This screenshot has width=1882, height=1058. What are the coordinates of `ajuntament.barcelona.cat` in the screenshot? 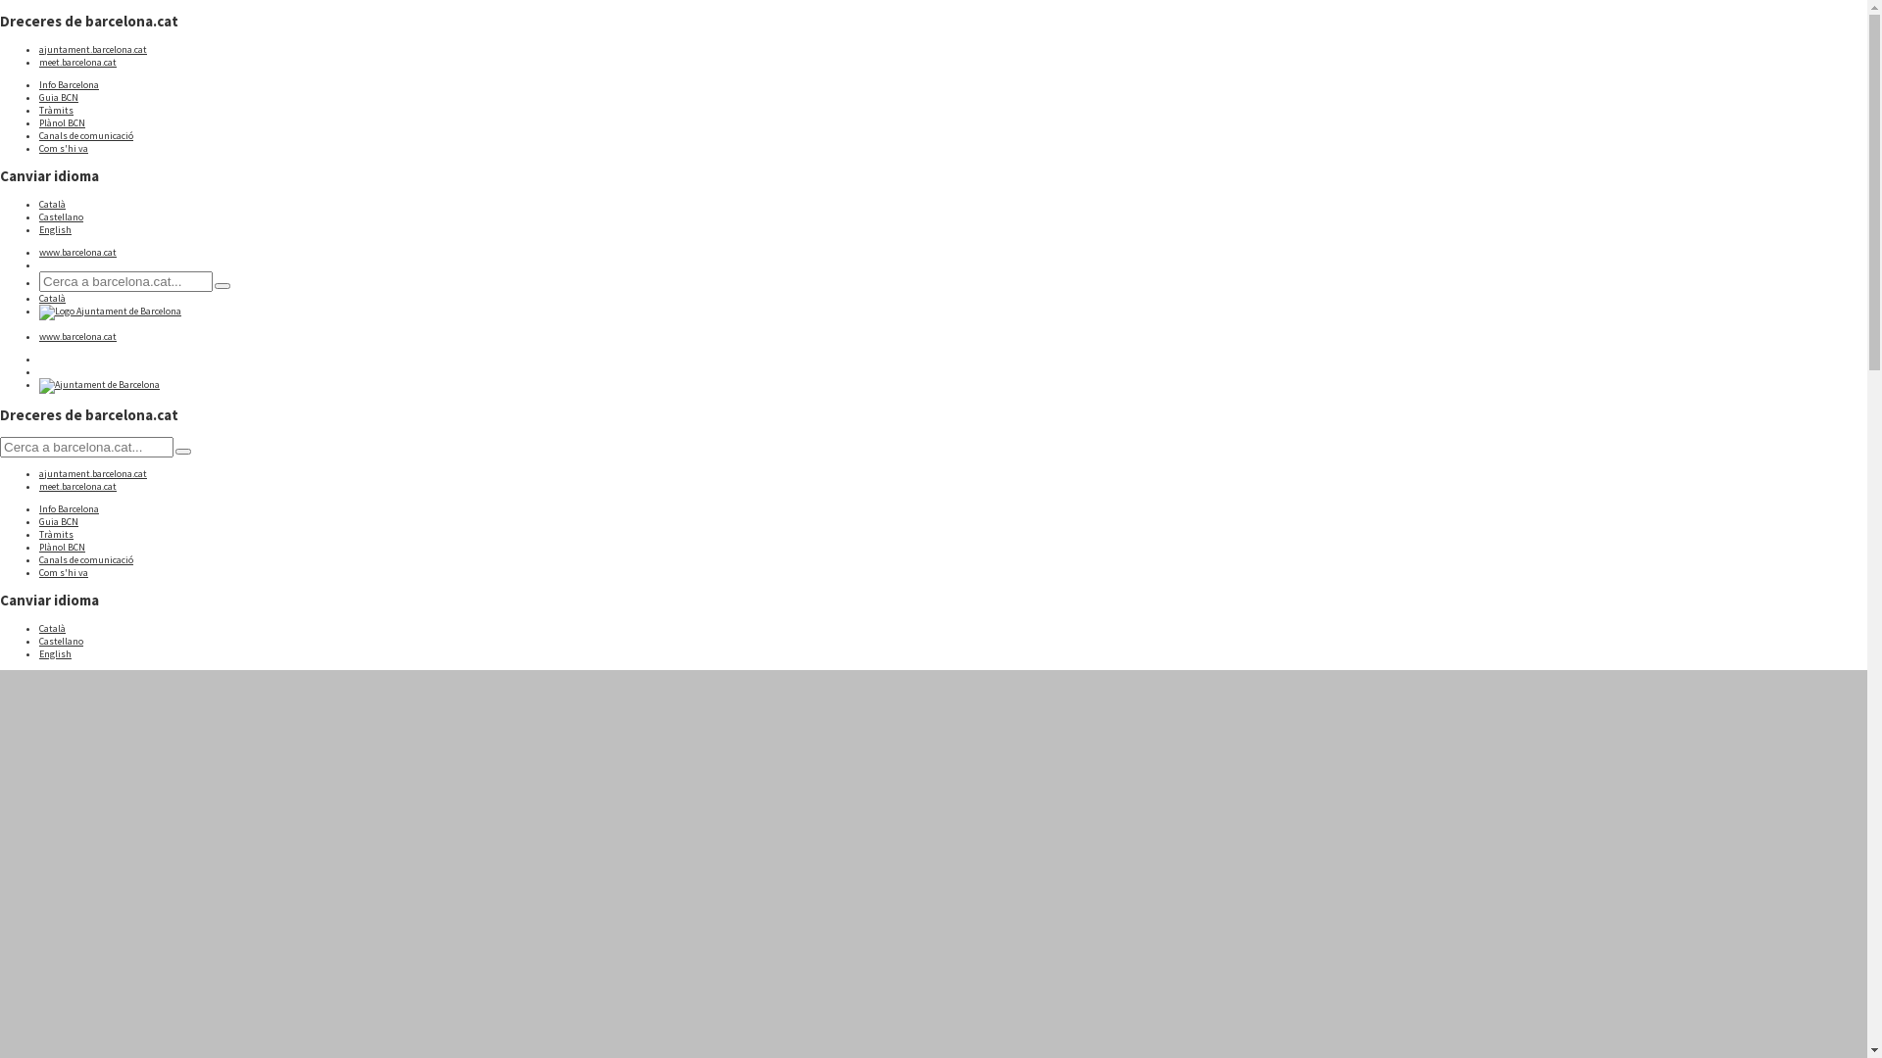 It's located at (93, 474).